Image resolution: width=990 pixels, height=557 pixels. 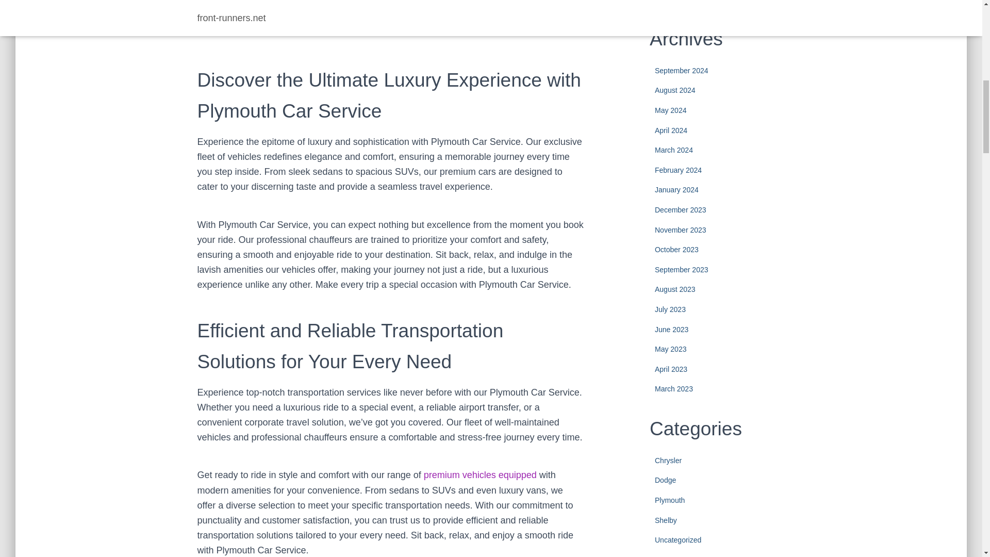 I want to click on plymouth car rental companies, so click(x=480, y=474).